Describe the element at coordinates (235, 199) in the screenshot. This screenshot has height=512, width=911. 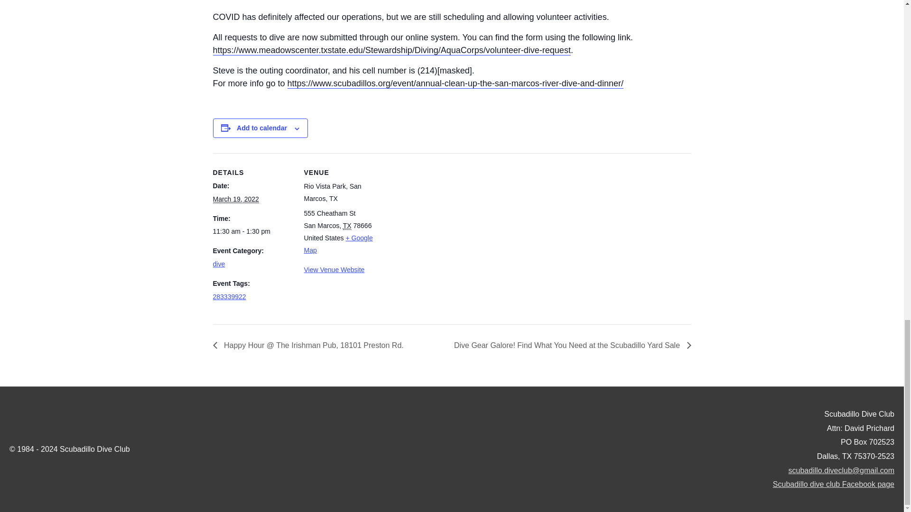
I see `2022-03-19` at that location.